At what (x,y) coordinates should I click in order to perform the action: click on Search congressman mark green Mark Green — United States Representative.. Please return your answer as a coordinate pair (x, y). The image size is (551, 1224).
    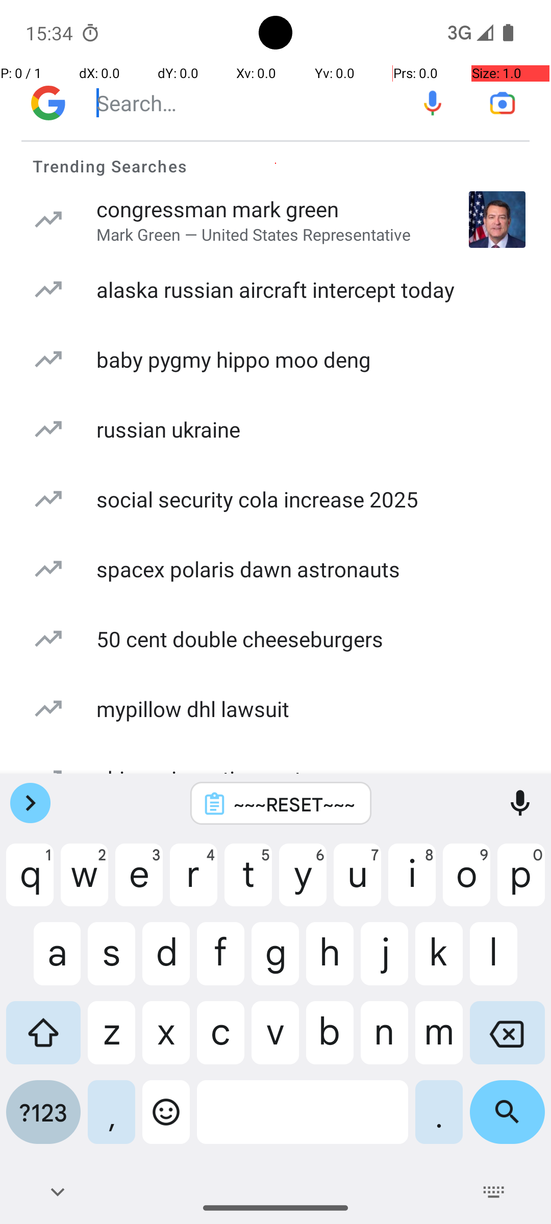
    Looking at the image, I should click on (275, 219).